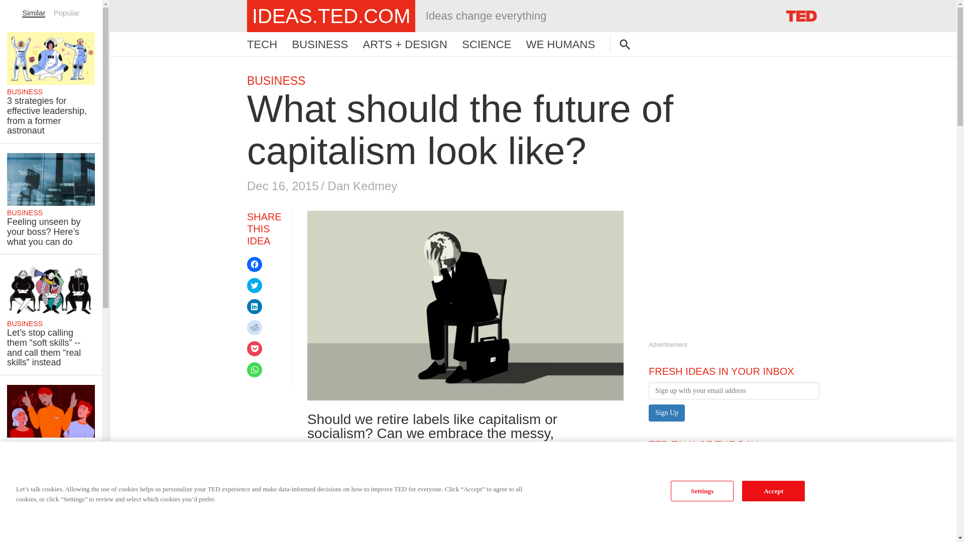  I want to click on Click to share on Twitter, so click(331, 16).